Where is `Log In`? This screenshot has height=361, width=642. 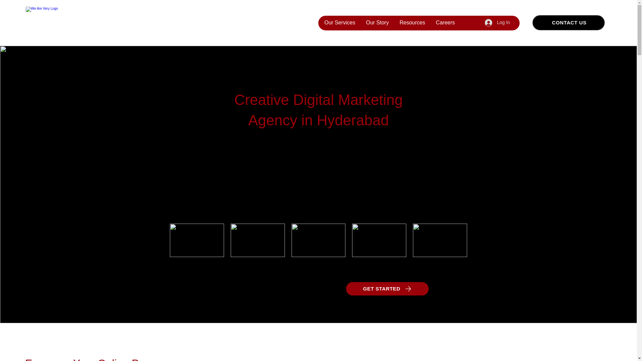
Log In is located at coordinates (498, 23).